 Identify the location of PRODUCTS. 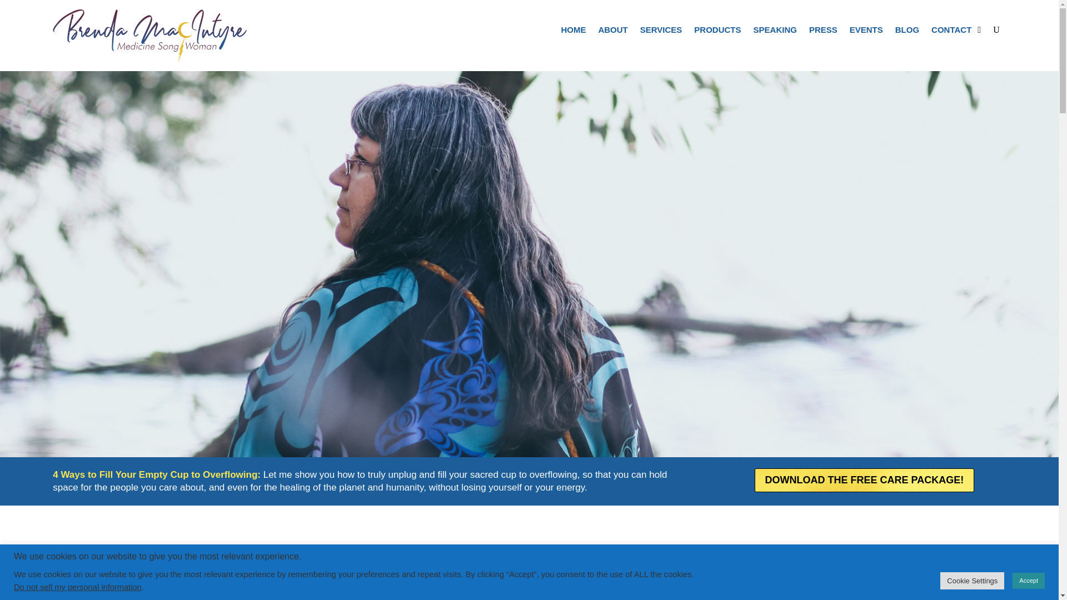
(717, 32).